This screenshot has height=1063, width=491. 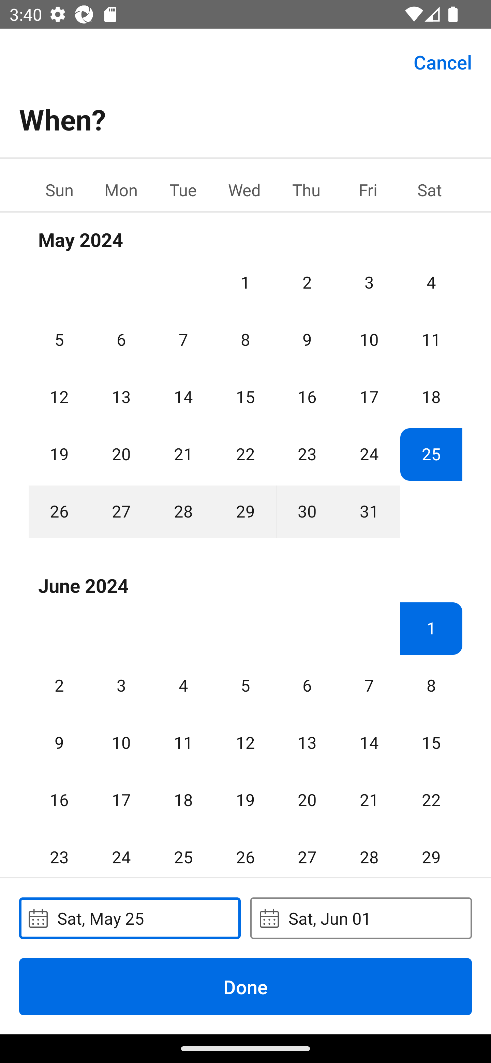 What do you see at coordinates (443, 61) in the screenshot?
I see `Cancel` at bounding box center [443, 61].